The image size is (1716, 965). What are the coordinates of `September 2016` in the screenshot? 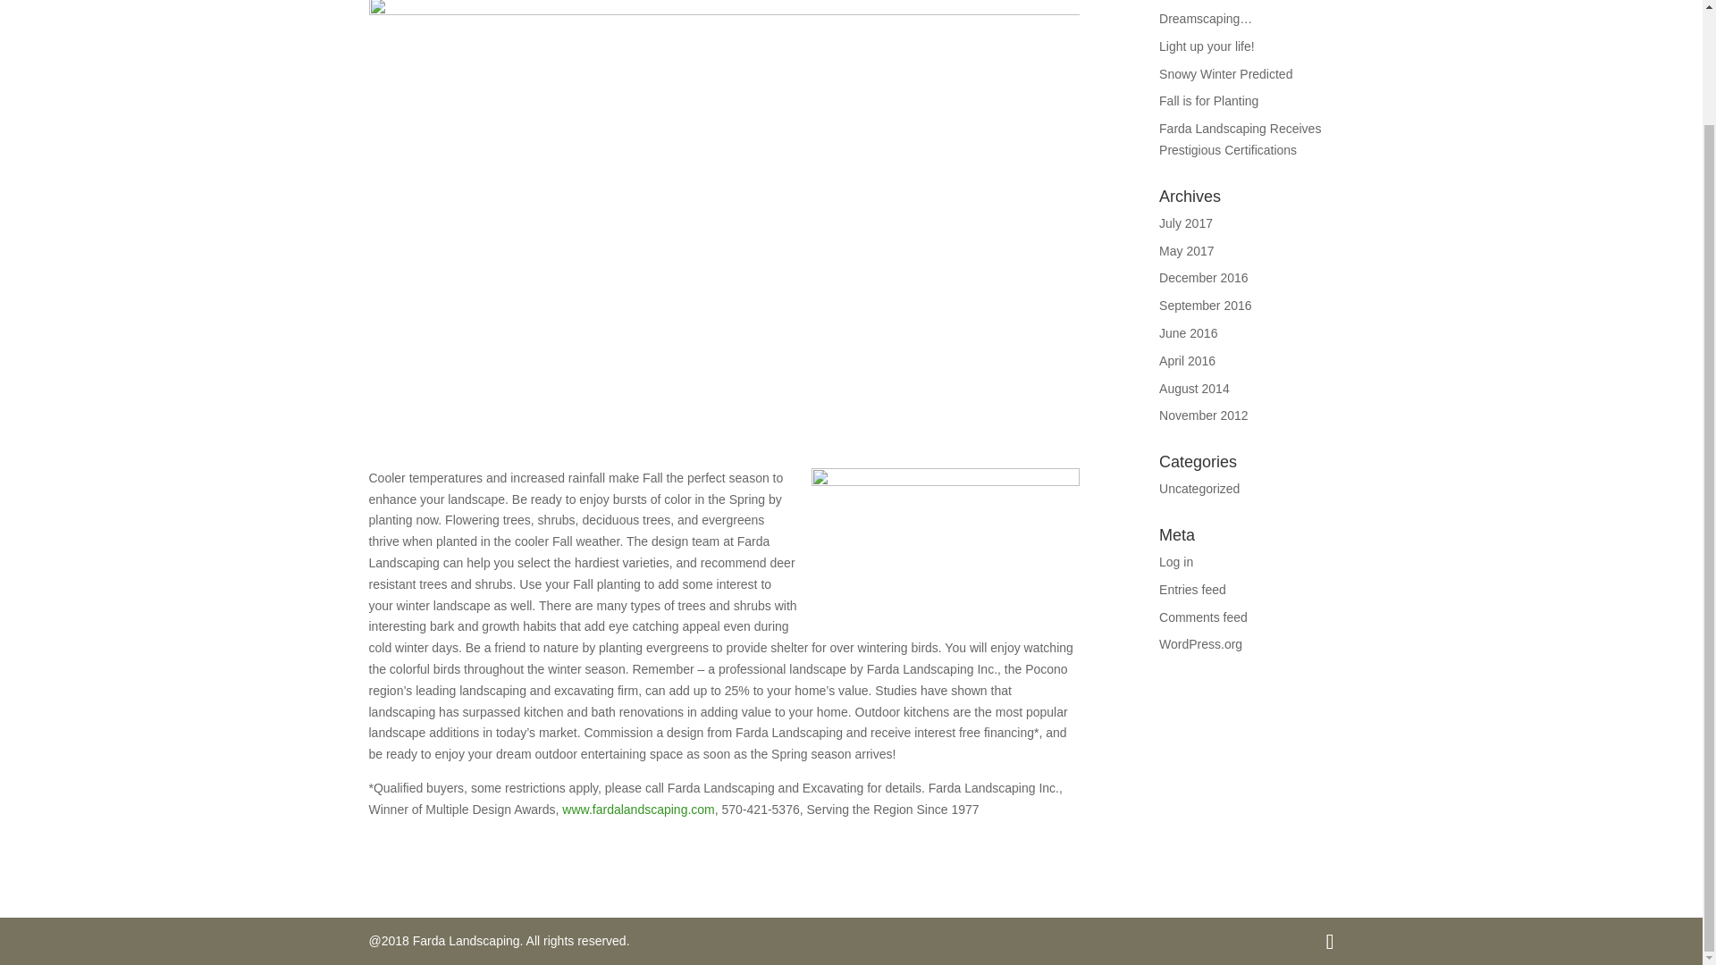 It's located at (1206, 305).